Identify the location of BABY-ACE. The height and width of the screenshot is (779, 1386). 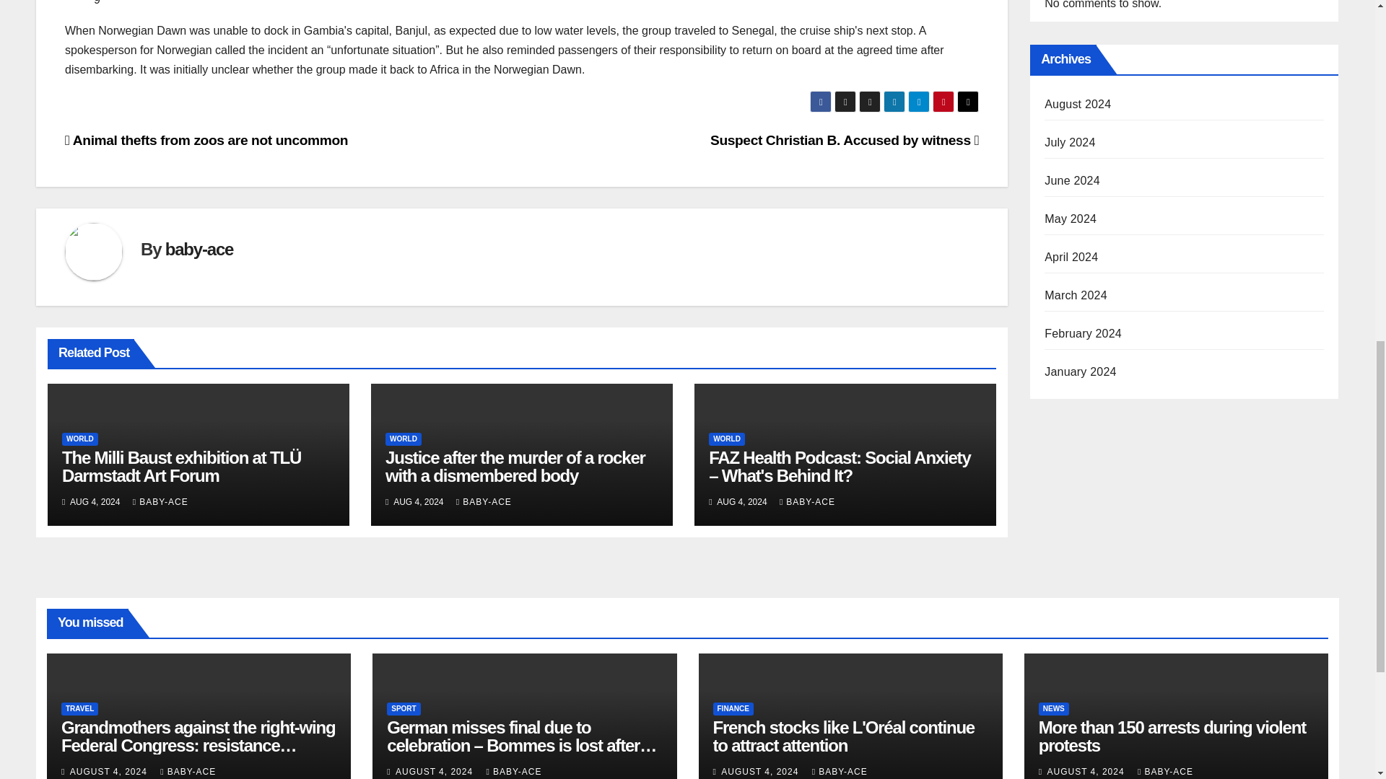
(484, 502).